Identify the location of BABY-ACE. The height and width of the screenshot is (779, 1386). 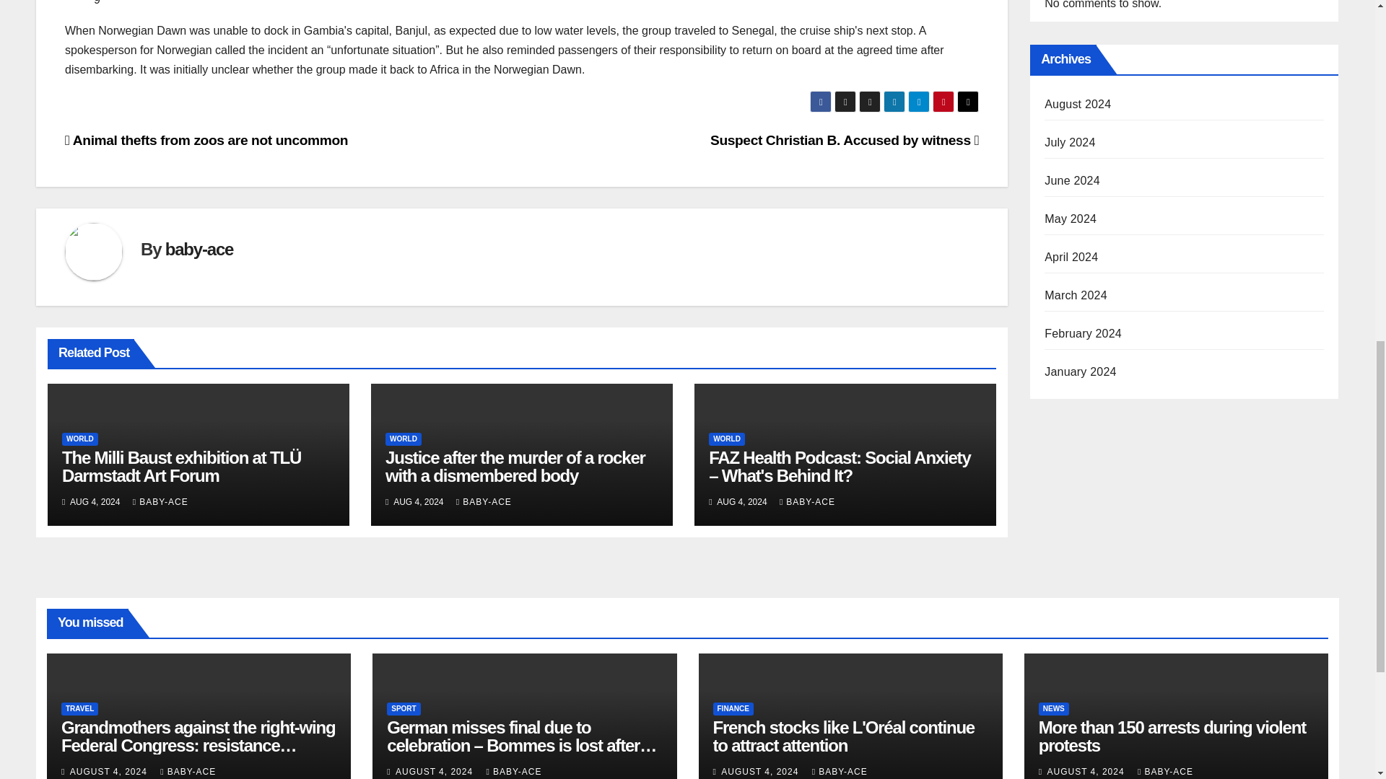
(484, 502).